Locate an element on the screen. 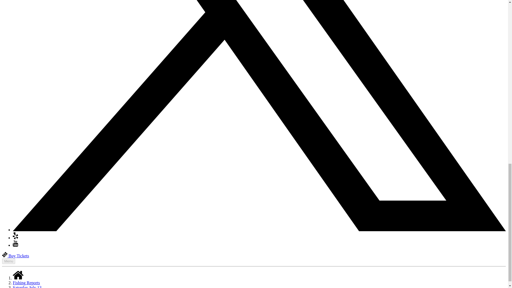  Ticket is located at coordinates (5, 255).